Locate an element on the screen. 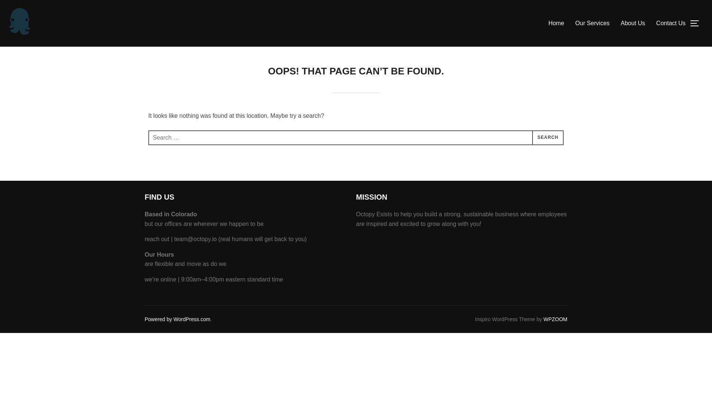 The width and height of the screenshot is (712, 400). Powered by WordPress.com is located at coordinates (177, 319).